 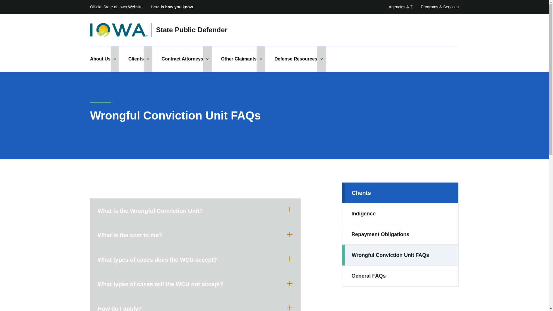 What do you see at coordinates (172, 7) in the screenshot?
I see `Here is how you know` at bounding box center [172, 7].